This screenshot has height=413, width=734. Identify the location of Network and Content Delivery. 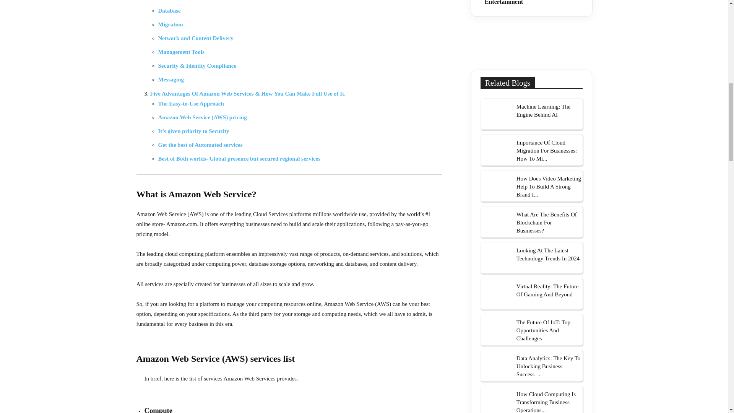
(196, 38).